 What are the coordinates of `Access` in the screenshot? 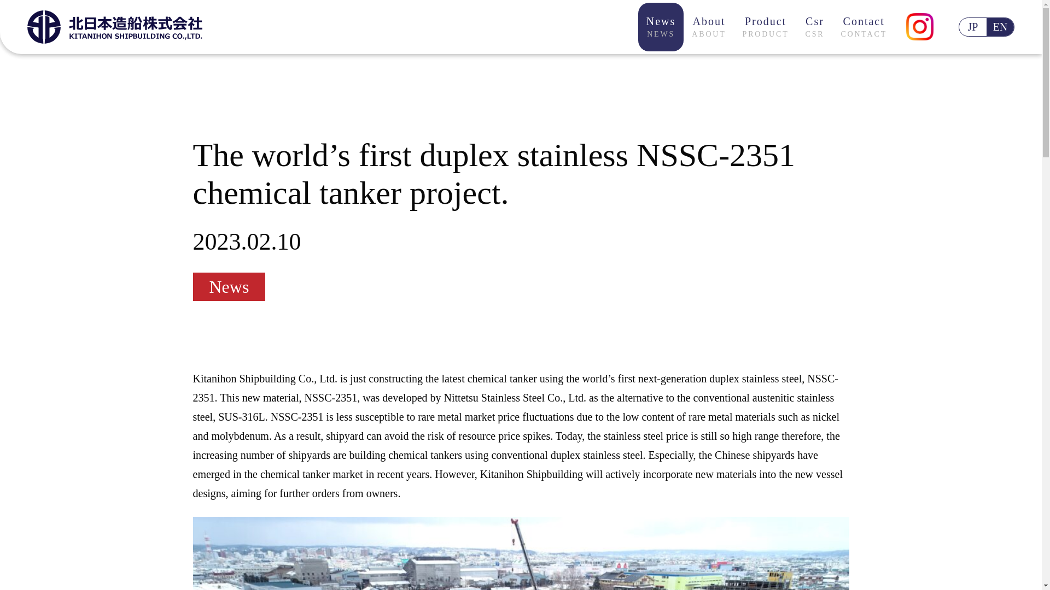 It's located at (973, 27).